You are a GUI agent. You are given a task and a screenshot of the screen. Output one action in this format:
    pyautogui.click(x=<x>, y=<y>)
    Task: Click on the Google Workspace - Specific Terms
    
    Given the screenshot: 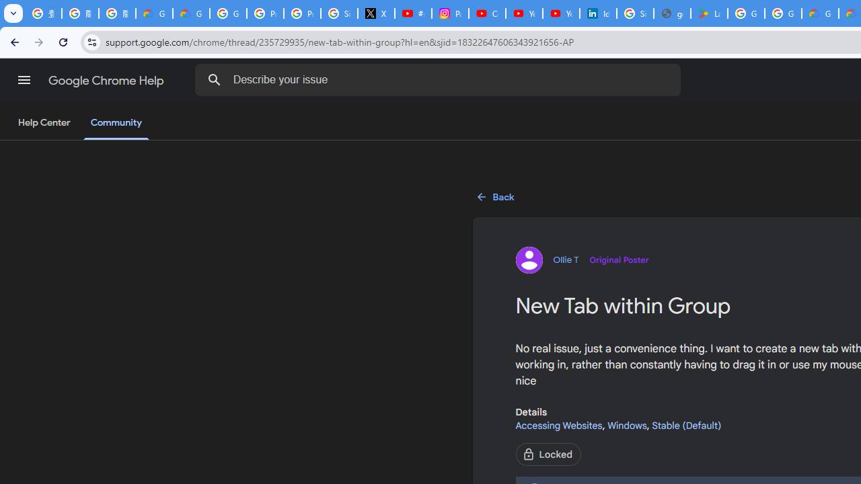 What is the action you would take?
    pyautogui.click(x=783, y=13)
    